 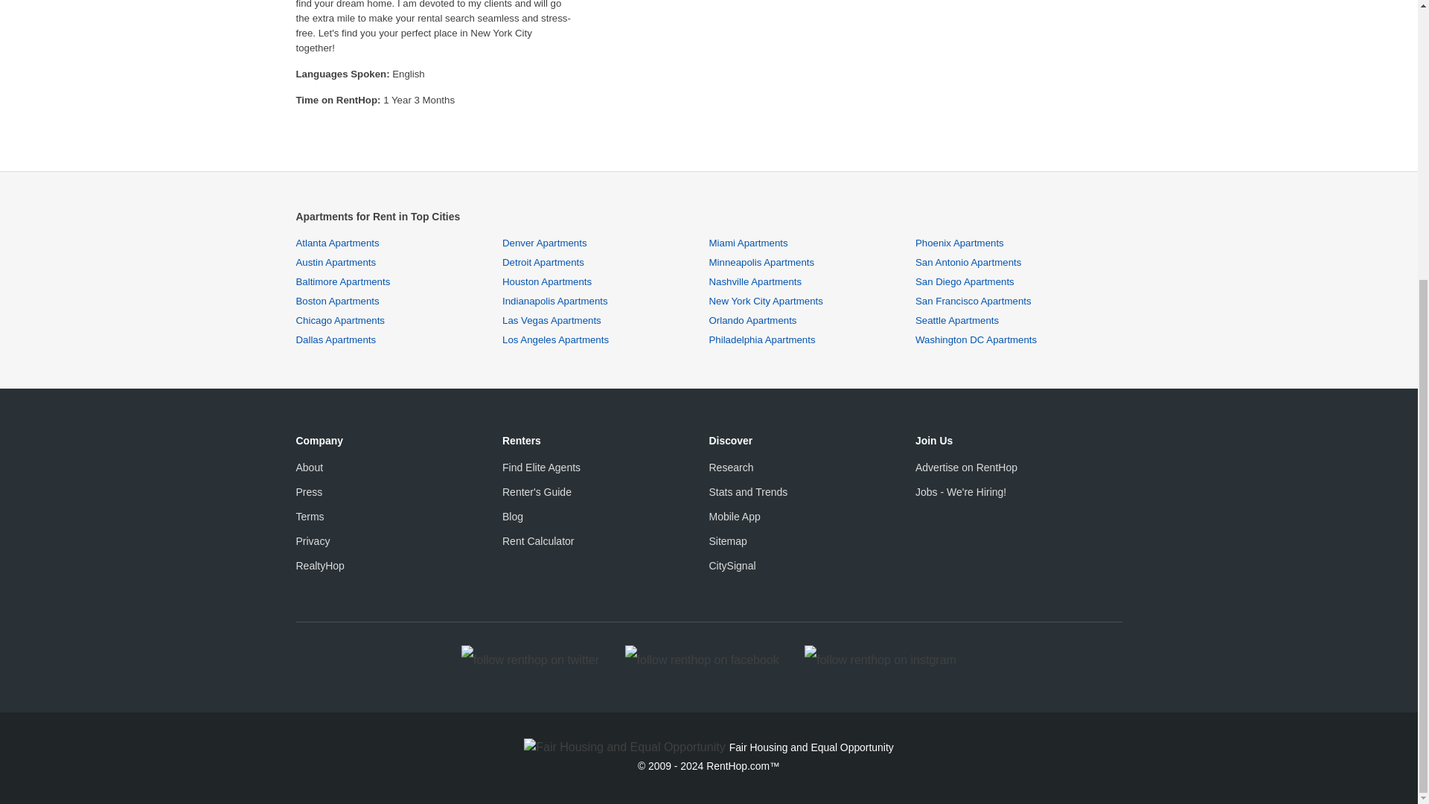 I want to click on Denver Apartments, so click(x=545, y=243).